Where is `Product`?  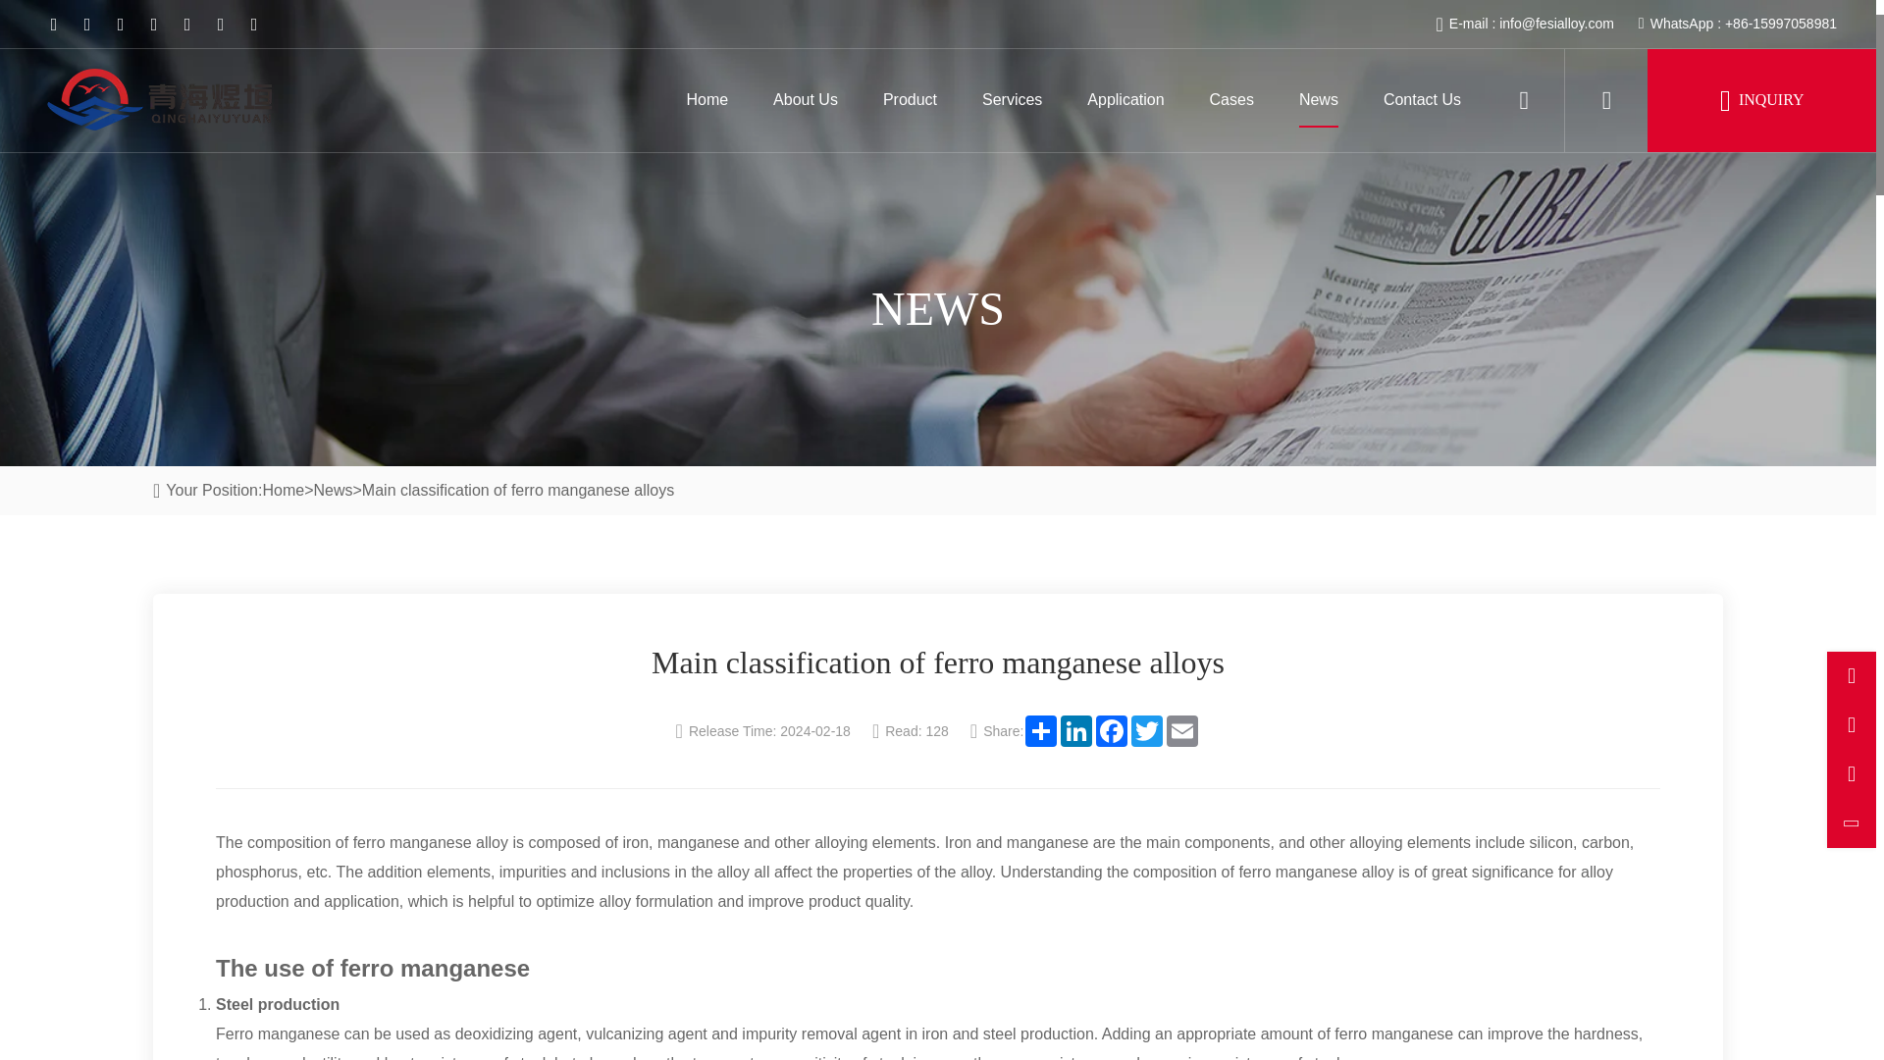 Product is located at coordinates (910, 100).